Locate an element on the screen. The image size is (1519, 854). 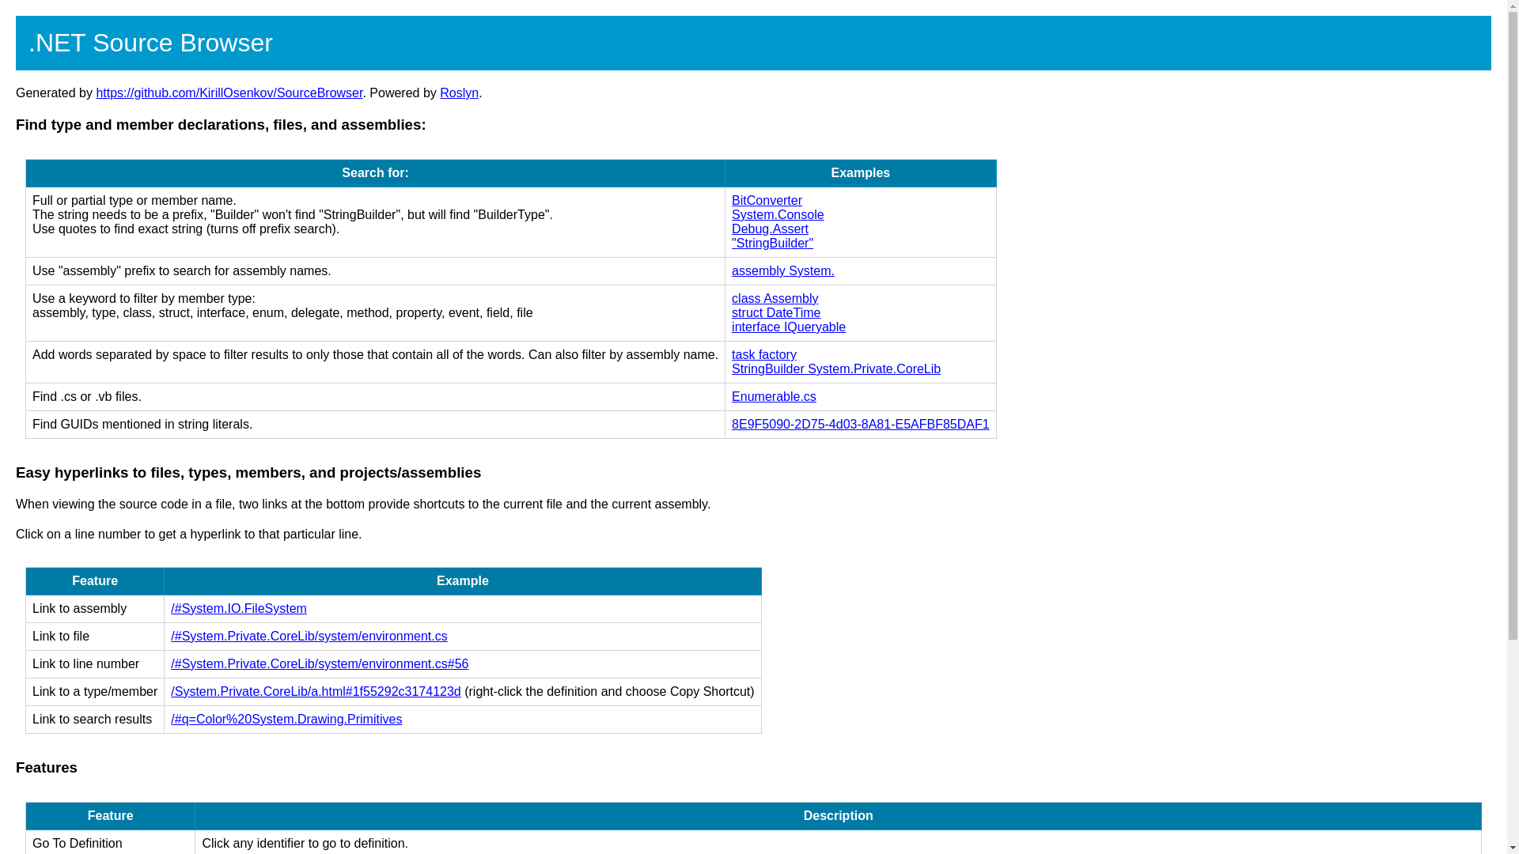
StringBuilder System.Private.CoreLib is located at coordinates (835, 368).